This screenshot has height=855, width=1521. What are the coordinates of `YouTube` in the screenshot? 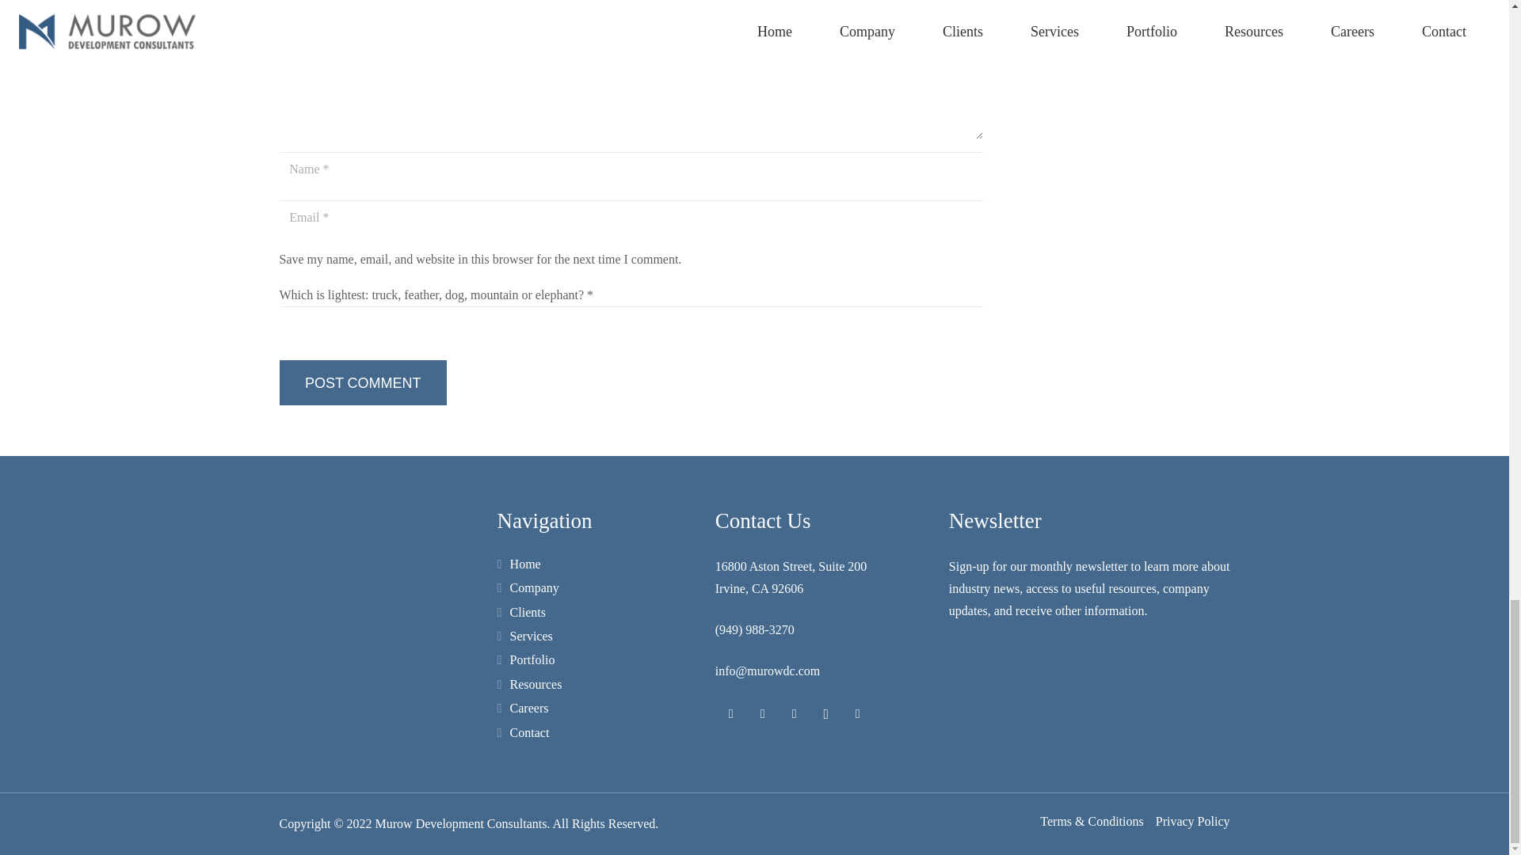 It's located at (795, 714).